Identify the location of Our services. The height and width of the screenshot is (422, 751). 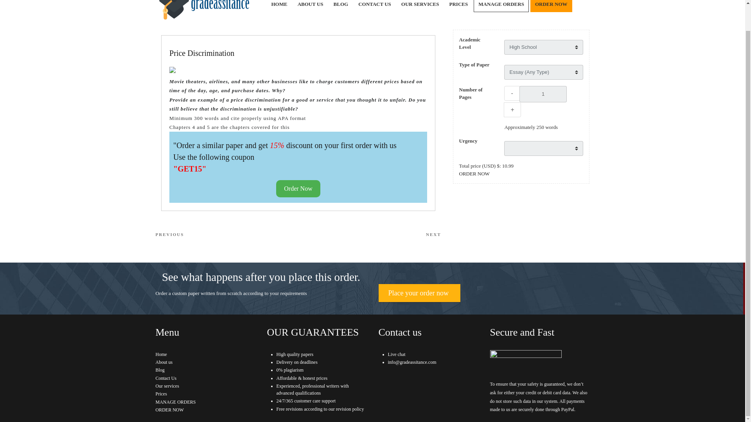
(167, 386).